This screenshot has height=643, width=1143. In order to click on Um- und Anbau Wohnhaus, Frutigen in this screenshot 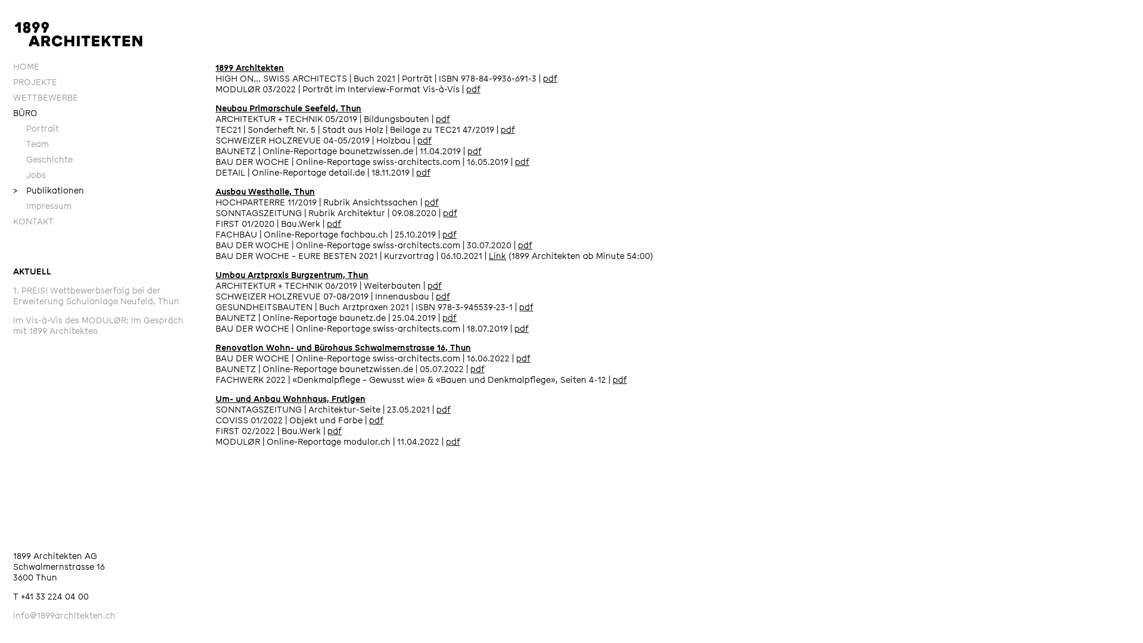, I will do `click(291, 399)`.